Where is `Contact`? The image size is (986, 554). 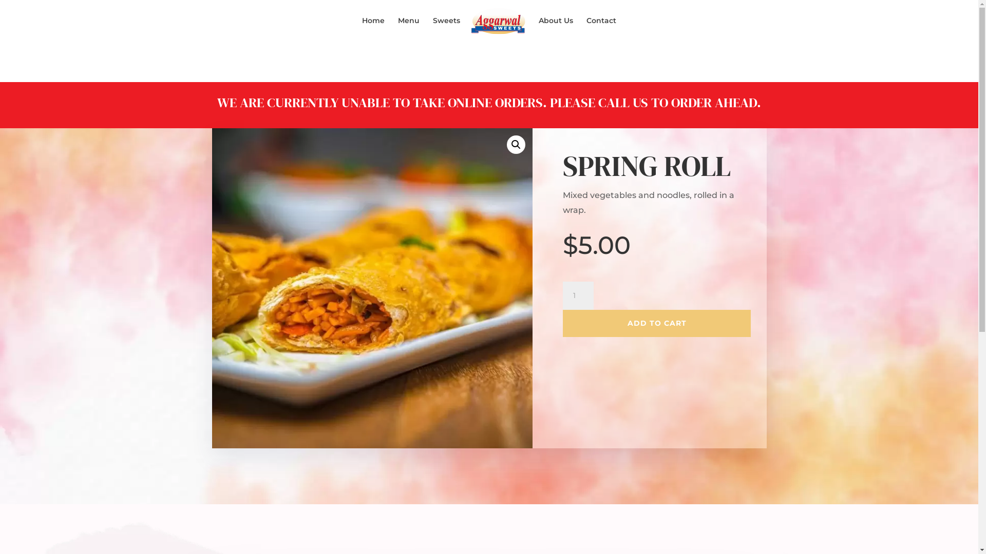
Contact is located at coordinates (601, 29).